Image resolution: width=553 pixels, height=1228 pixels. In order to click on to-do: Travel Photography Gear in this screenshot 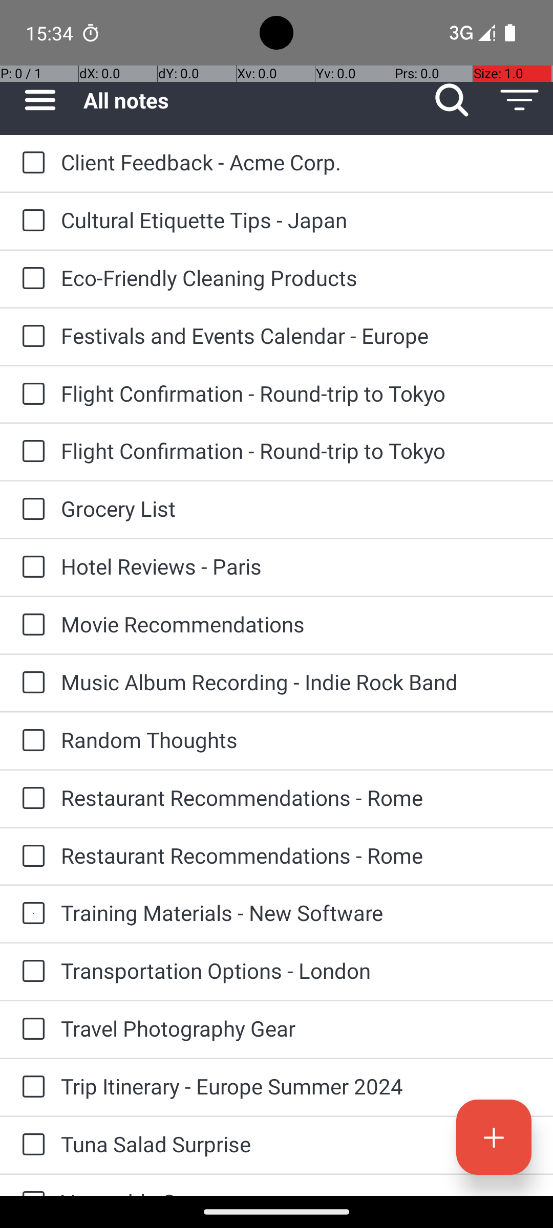, I will do `click(31, 1029)`.